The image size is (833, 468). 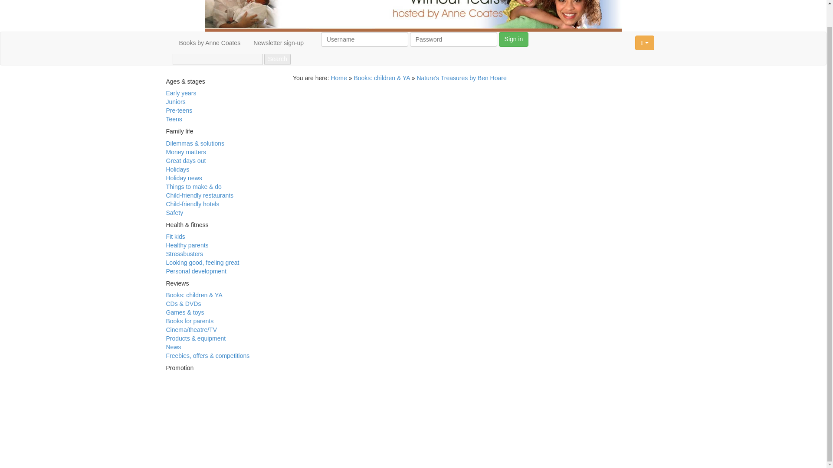 What do you see at coordinates (184, 178) in the screenshot?
I see `Holiday news` at bounding box center [184, 178].